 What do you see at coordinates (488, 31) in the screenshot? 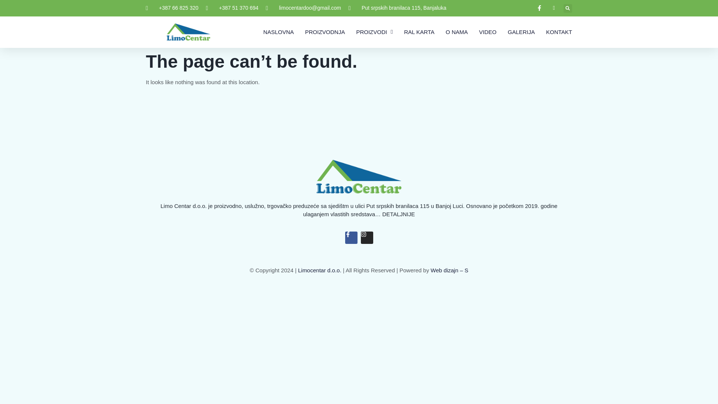
I see `VIDEO` at bounding box center [488, 31].